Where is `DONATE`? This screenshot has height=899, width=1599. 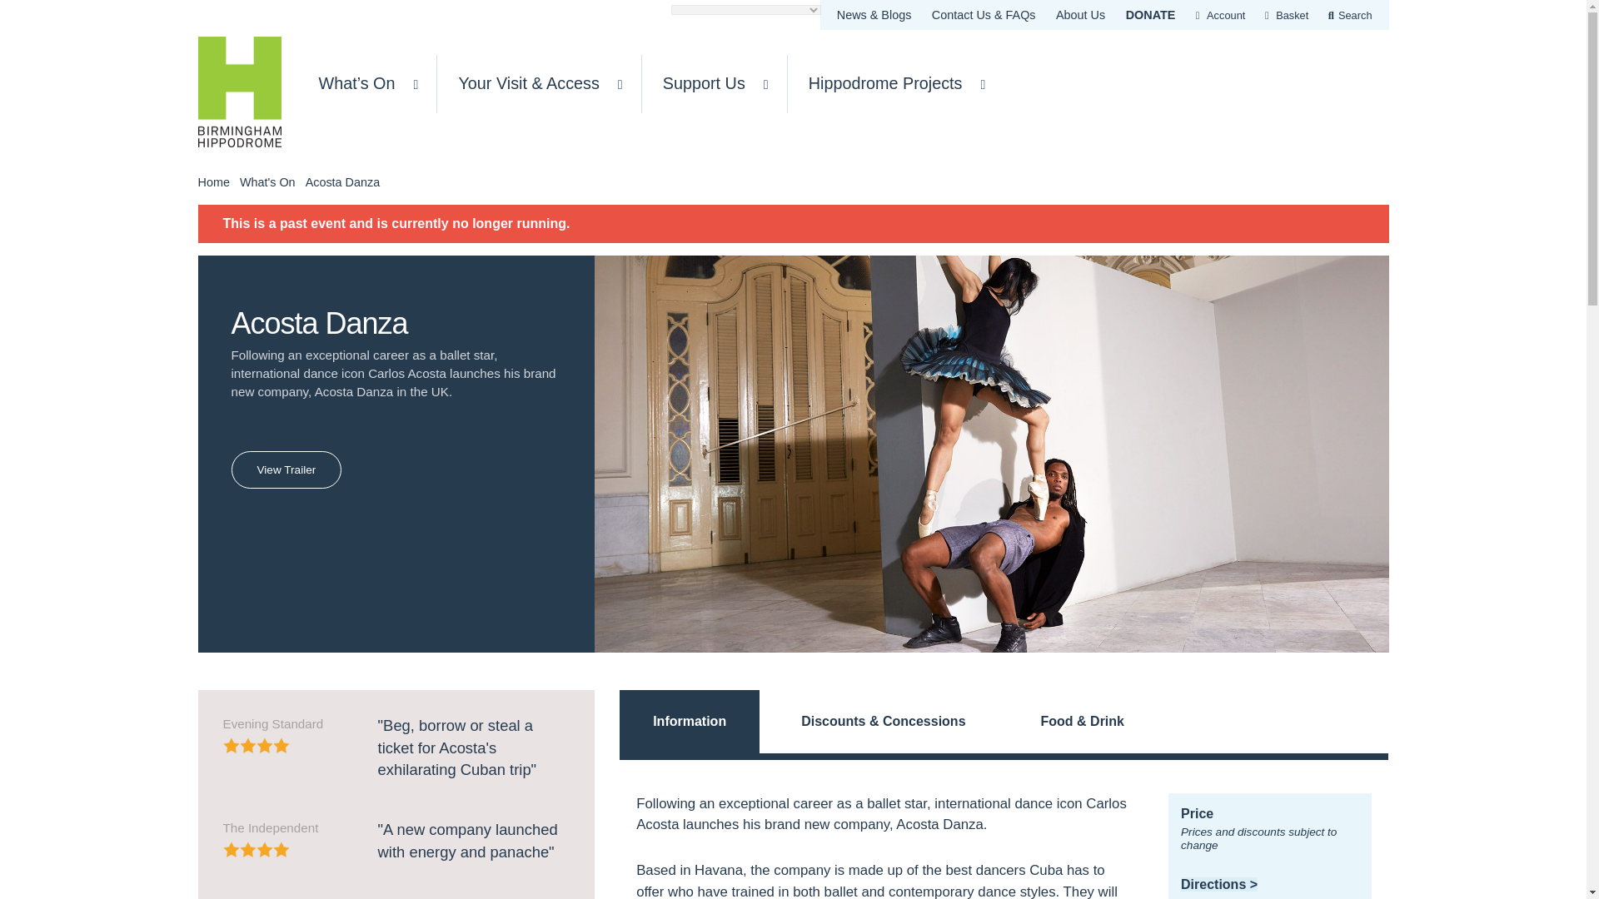 DONATE is located at coordinates (1151, 14).